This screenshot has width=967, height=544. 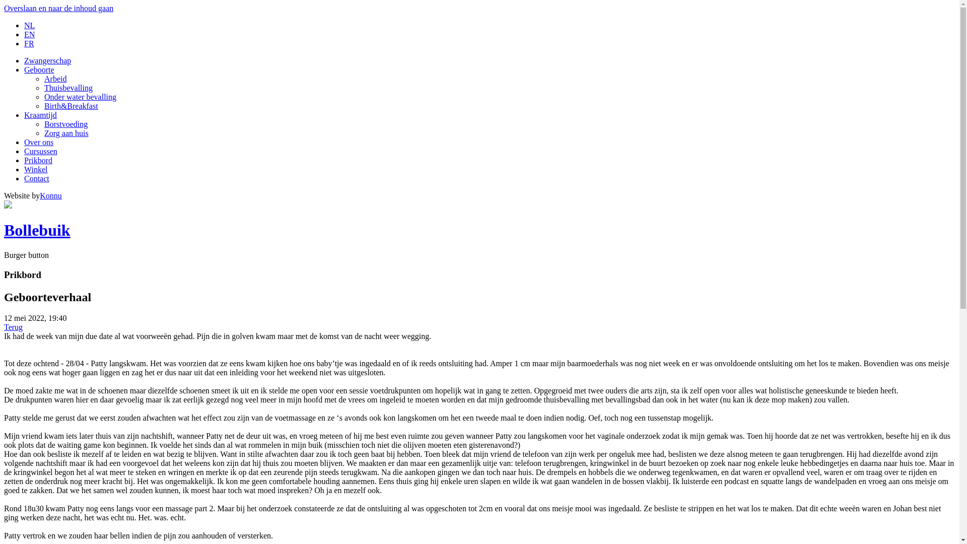 What do you see at coordinates (40, 115) in the screenshot?
I see `Kraamtijd` at bounding box center [40, 115].